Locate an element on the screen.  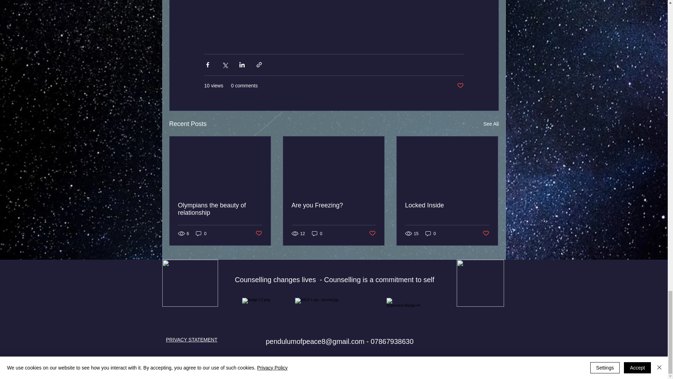
Locked Inside is located at coordinates (447, 205).